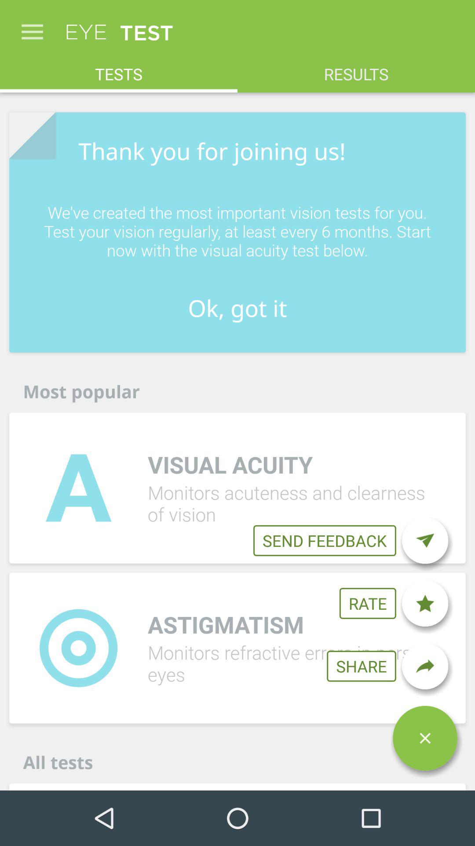 Image resolution: width=475 pixels, height=846 pixels. What do you see at coordinates (425, 540) in the screenshot?
I see `turn on icon below the we ve created item` at bounding box center [425, 540].